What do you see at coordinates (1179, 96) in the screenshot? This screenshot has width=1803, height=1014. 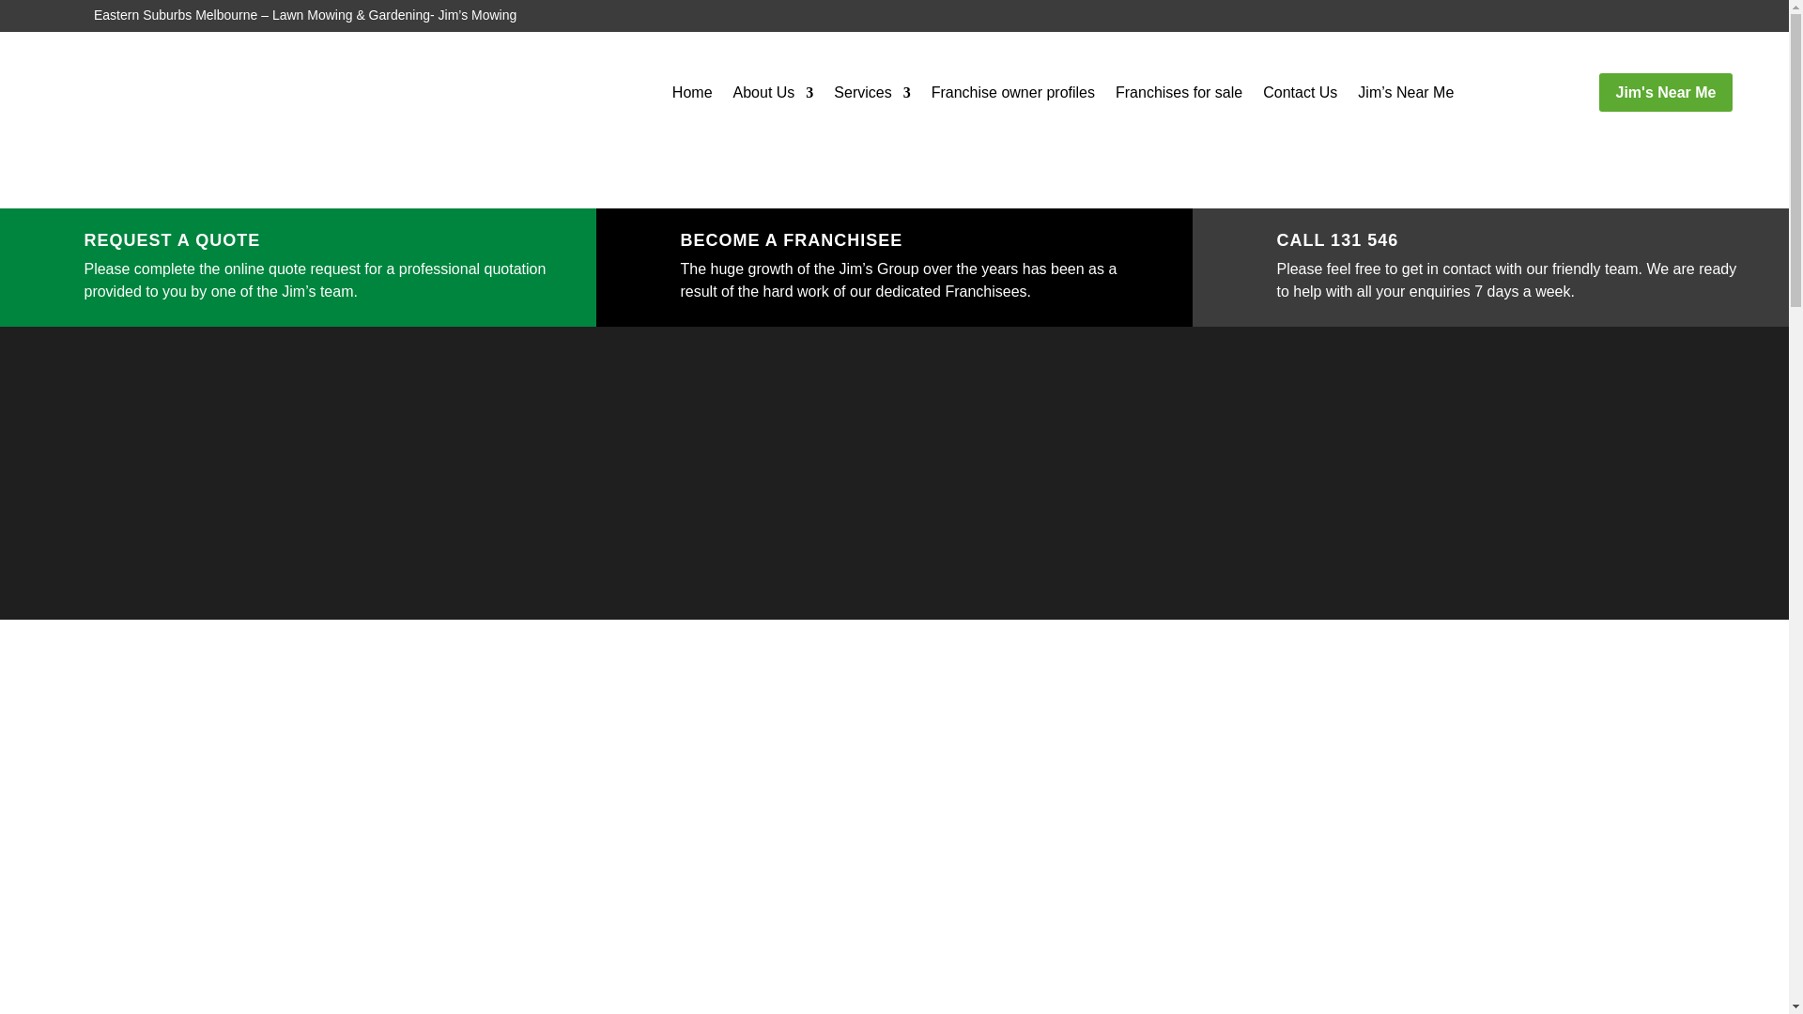 I see `Franchises for sale` at bounding box center [1179, 96].